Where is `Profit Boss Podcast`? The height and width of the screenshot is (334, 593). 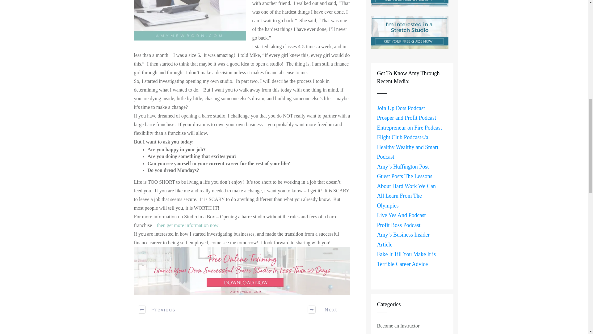
Profit Boss Podcast is located at coordinates (398, 225).